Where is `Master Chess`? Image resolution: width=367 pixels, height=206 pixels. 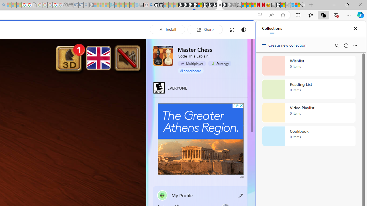
Master Chess is located at coordinates (163, 56).